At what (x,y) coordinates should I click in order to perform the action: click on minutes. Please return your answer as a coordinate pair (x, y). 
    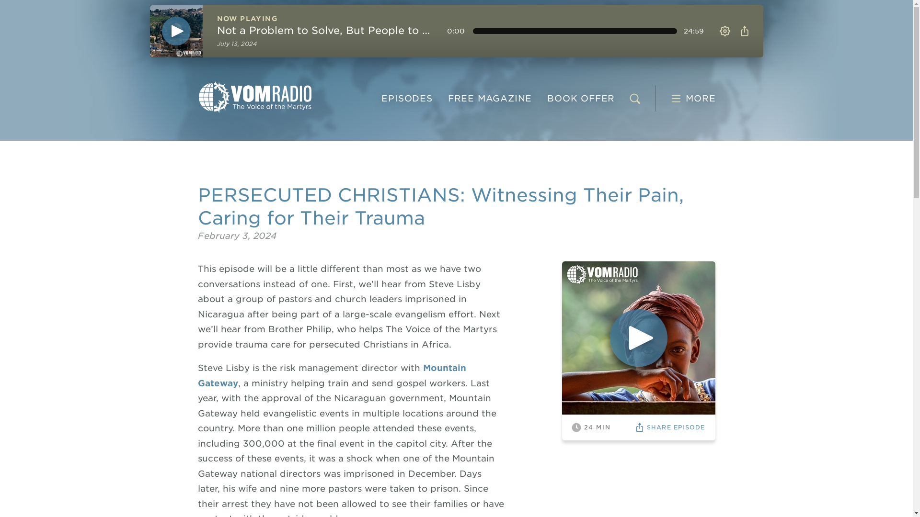
    Looking at the image, I should click on (332, 375).